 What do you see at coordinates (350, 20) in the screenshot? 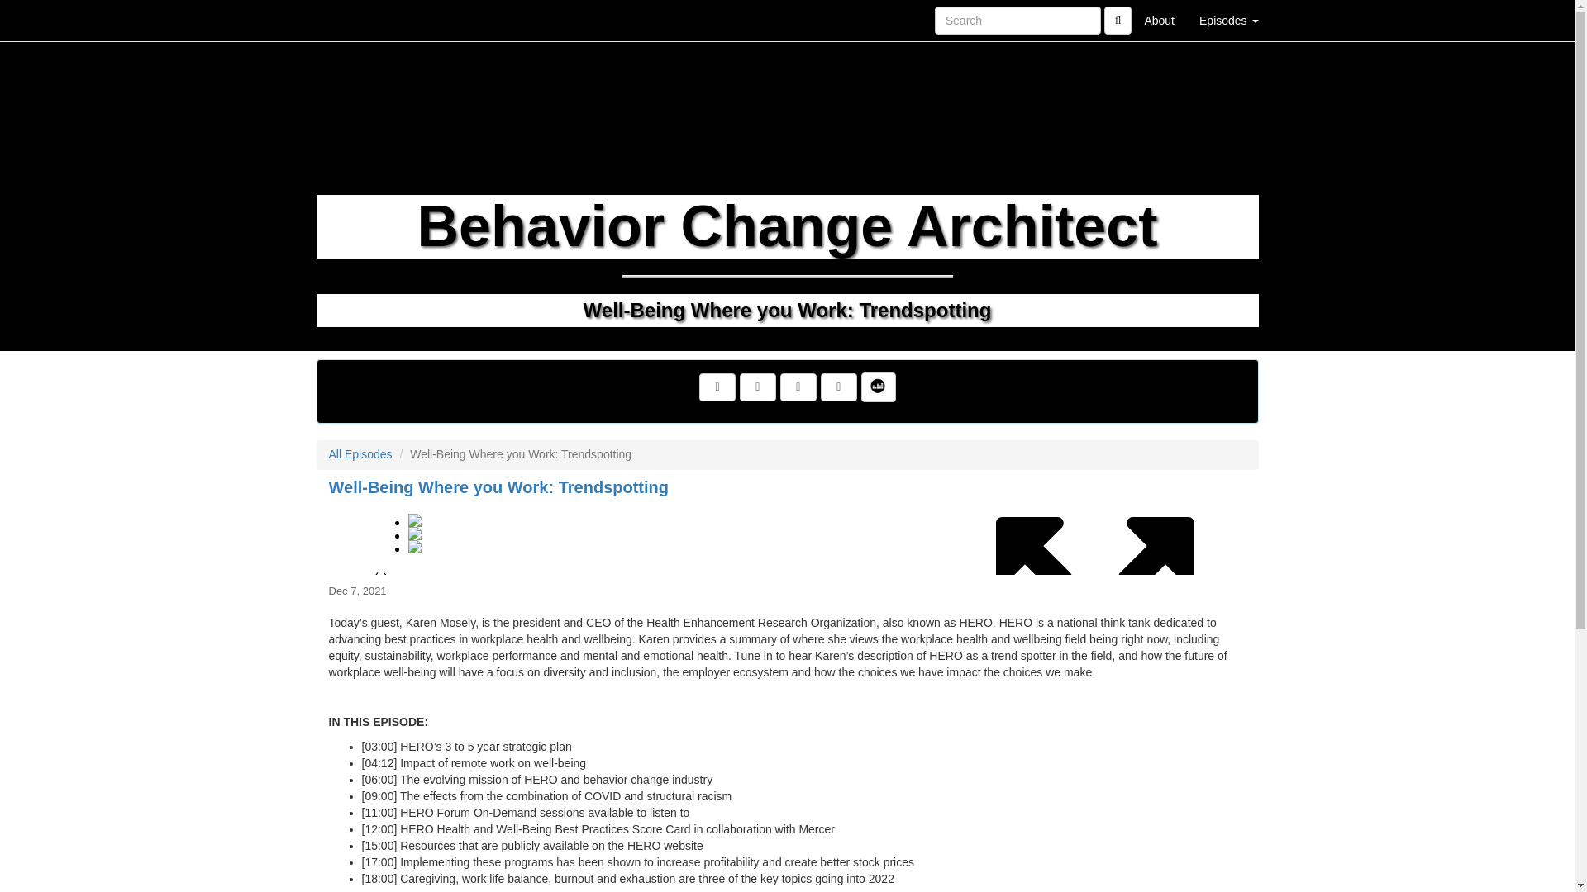
I see `Home Page` at bounding box center [350, 20].